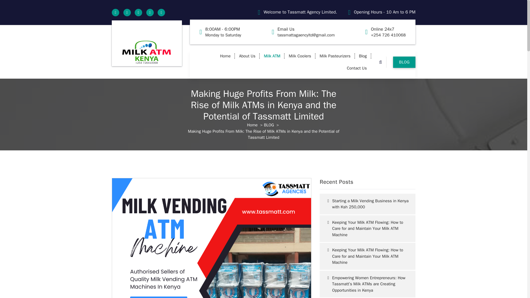 Image resolution: width=530 pixels, height=298 pixels. I want to click on Opening Hours - 10 Am to 6 PM, so click(385, 12).